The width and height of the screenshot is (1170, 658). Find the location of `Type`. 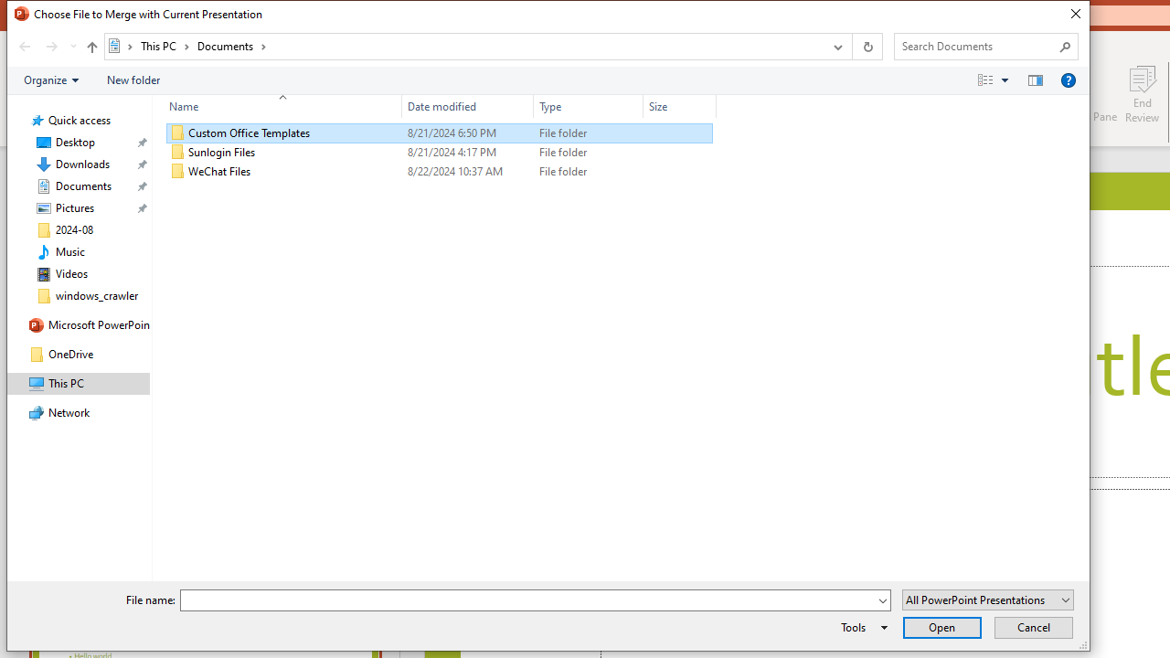

Type is located at coordinates (589, 172).